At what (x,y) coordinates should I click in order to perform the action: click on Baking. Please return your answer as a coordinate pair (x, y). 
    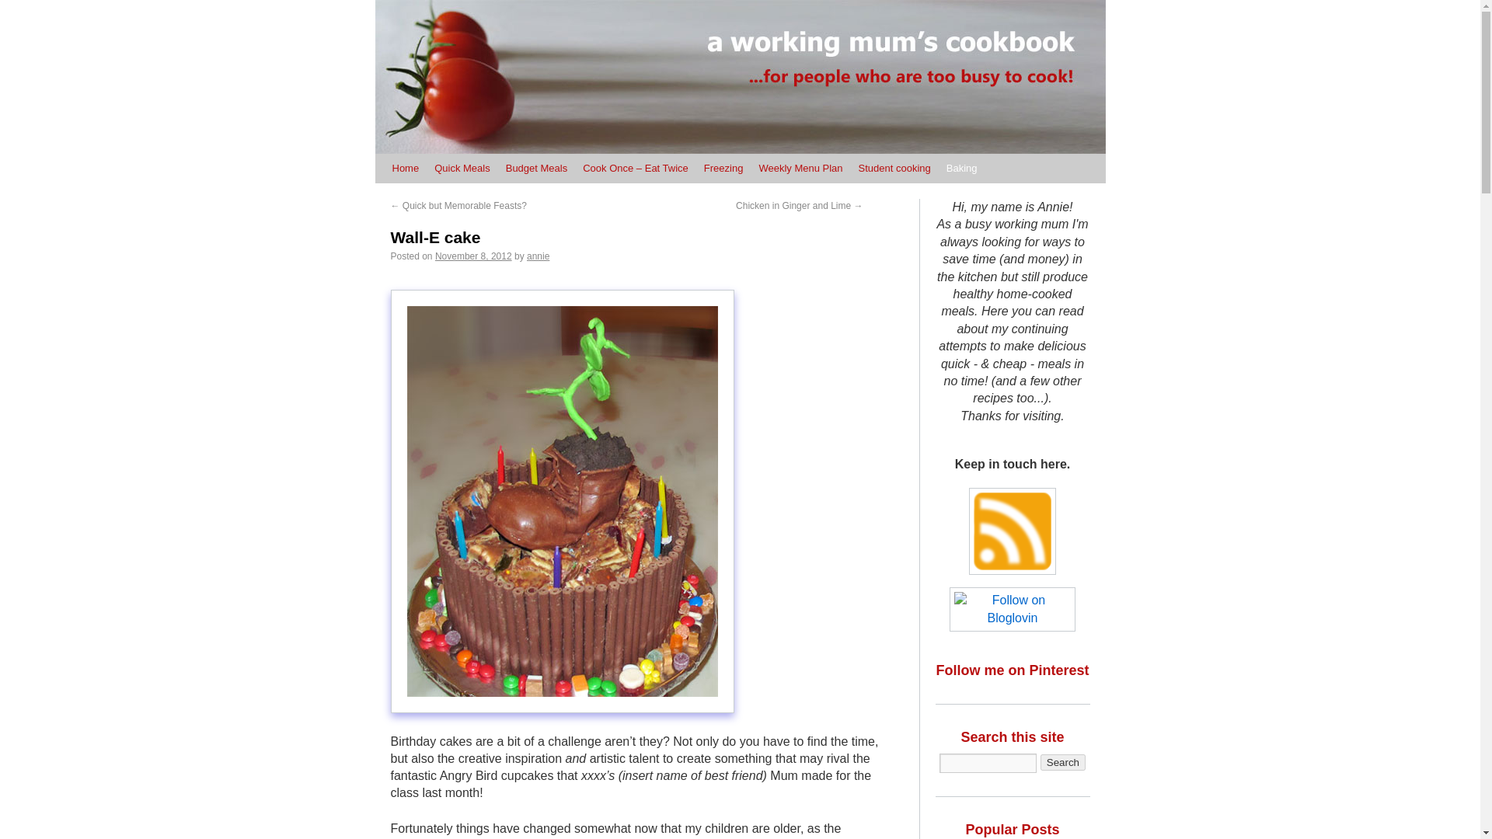
    Looking at the image, I should click on (961, 168).